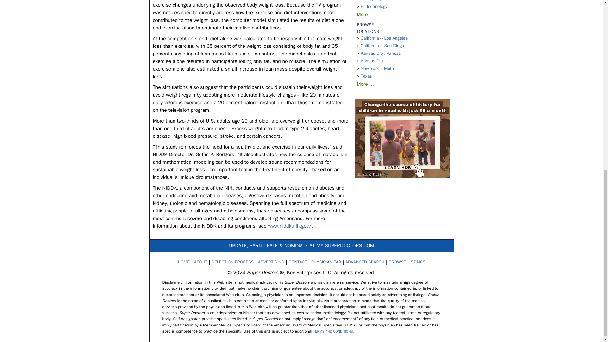 The height and width of the screenshot is (342, 608). I want to click on Selection Process, so click(232, 262).